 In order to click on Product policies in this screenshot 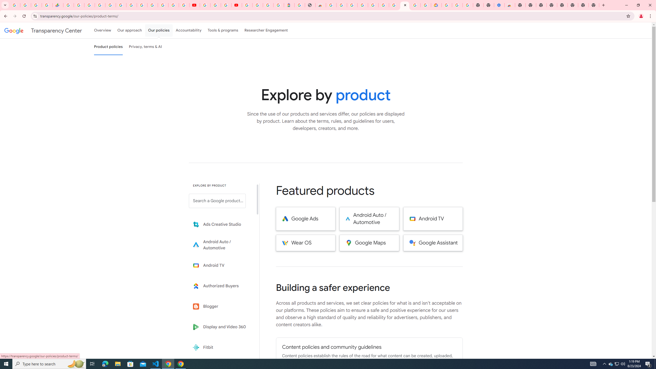, I will do `click(108, 47)`.